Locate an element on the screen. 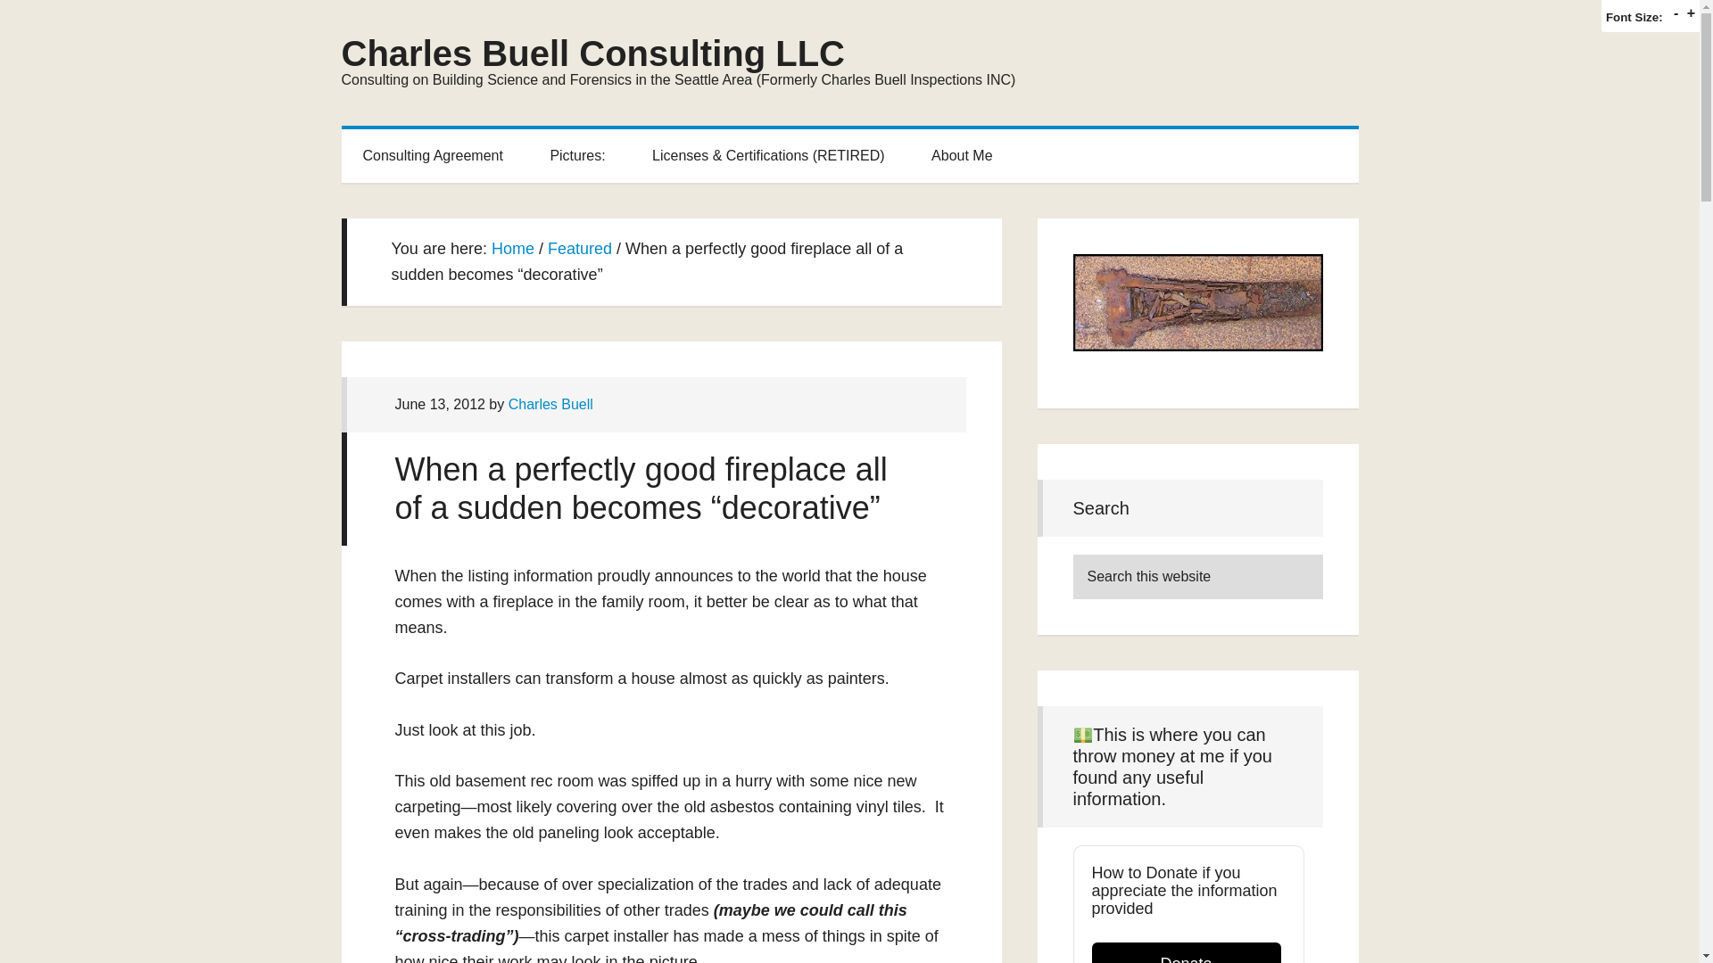 Image resolution: width=1713 pixels, height=963 pixels. About Me is located at coordinates (962, 155).